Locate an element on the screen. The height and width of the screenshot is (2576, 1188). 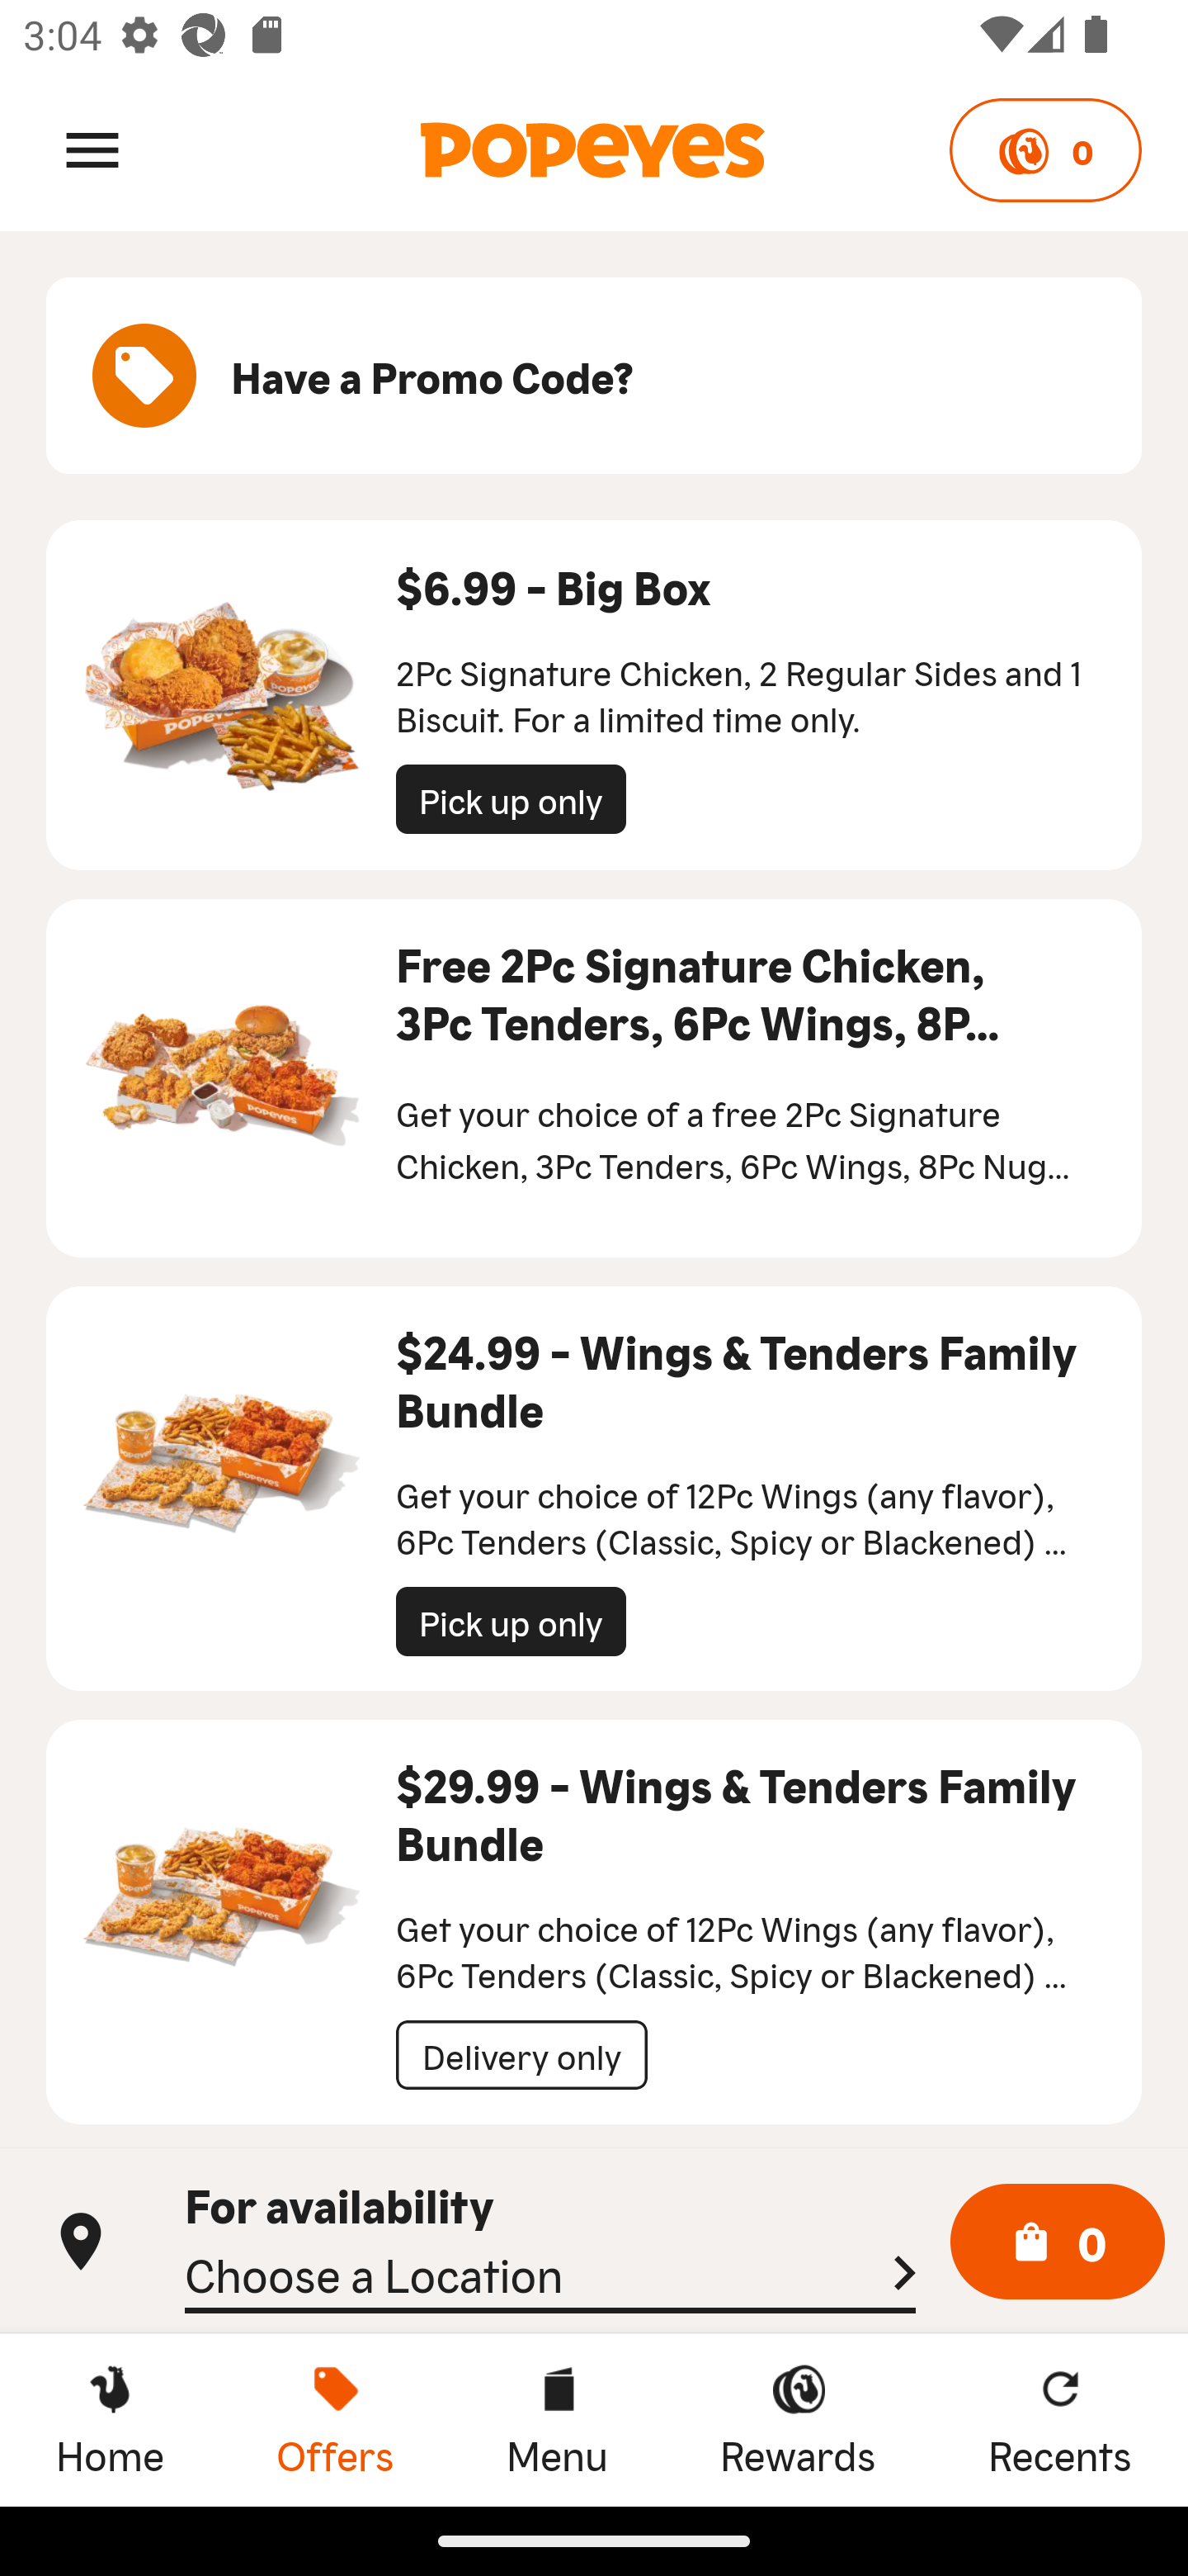
Rewards Rewards Rewards is located at coordinates (798, 2419).